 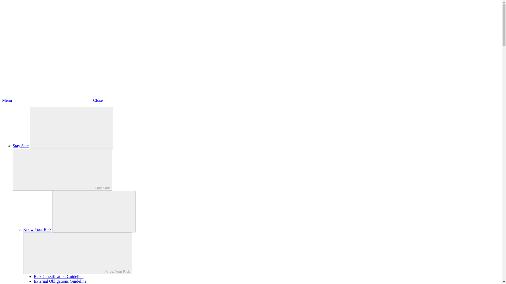 I want to click on Menu Close, so click(x=92, y=100).